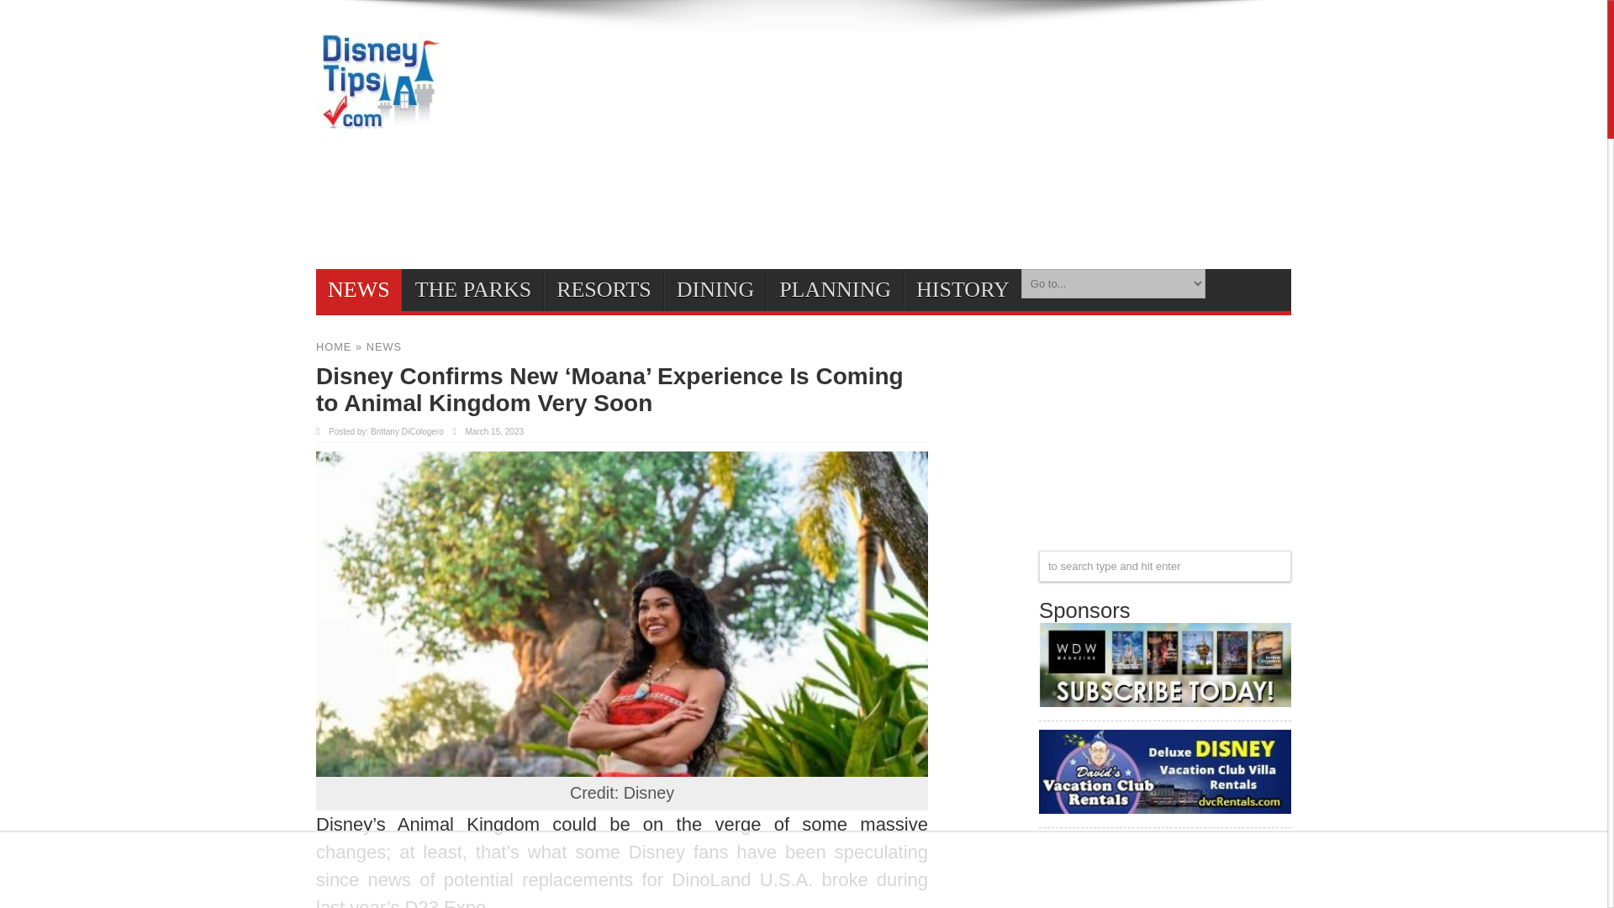  What do you see at coordinates (407, 431) in the screenshot?
I see `Brittany DiCologero` at bounding box center [407, 431].